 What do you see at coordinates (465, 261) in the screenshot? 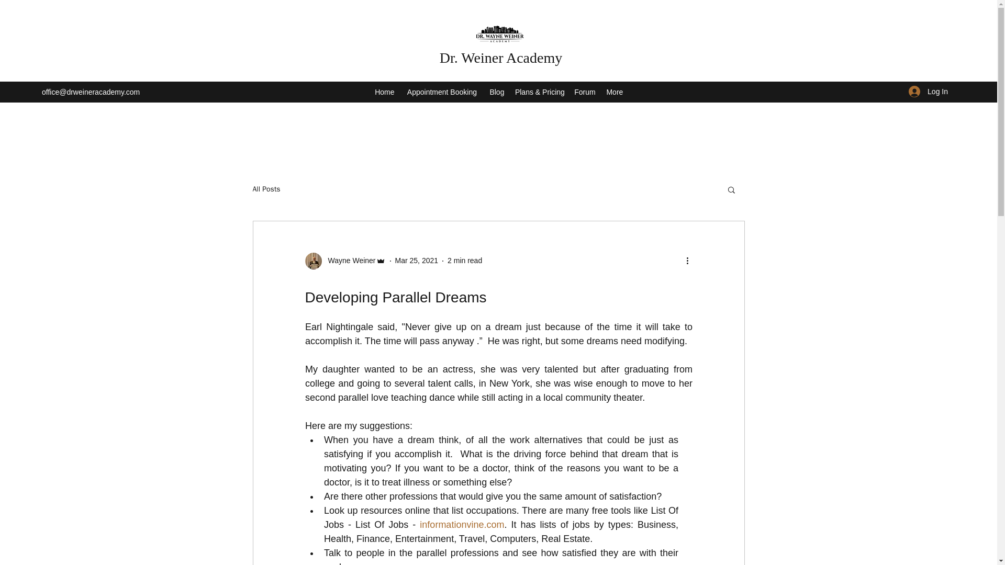
I see `2 min read` at bounding box center [465, 261].